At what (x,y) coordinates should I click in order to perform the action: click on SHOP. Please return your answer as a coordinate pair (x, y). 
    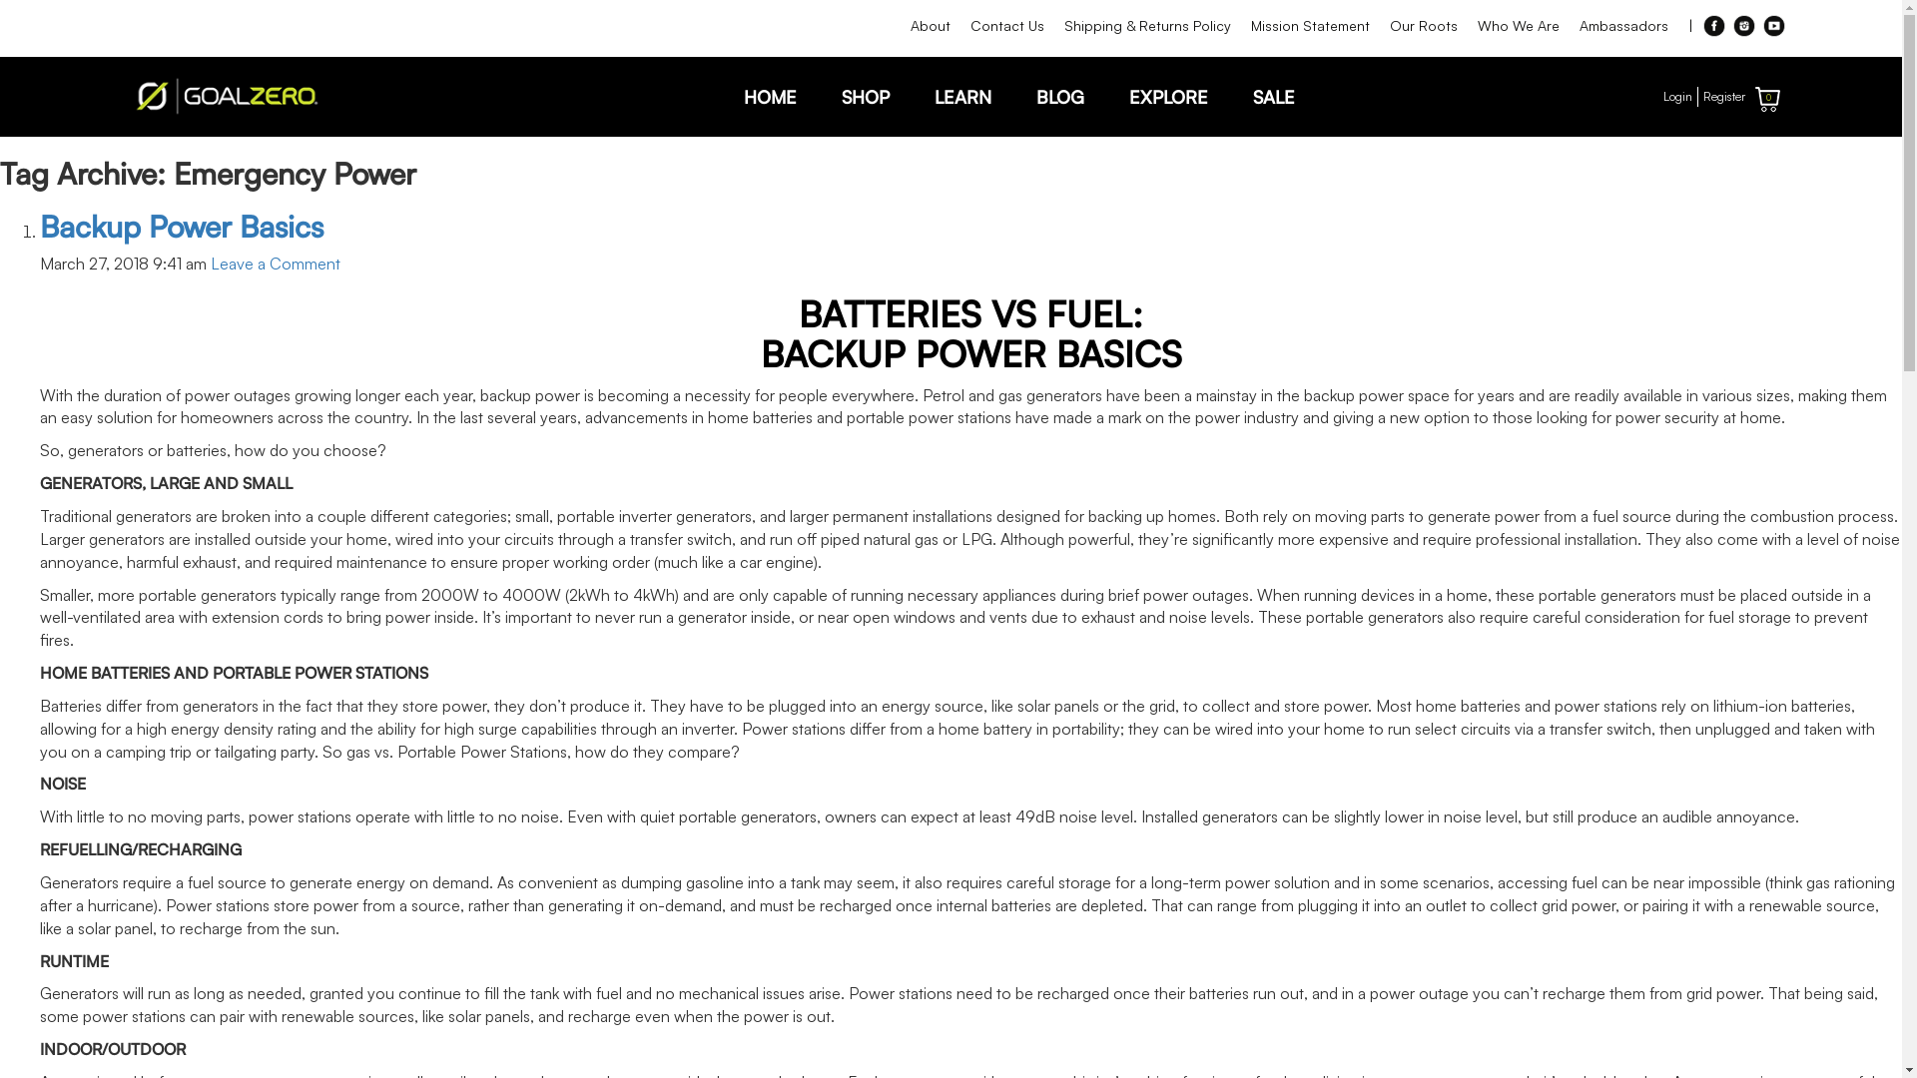
    Looking at the image, I should click on (865, 97).